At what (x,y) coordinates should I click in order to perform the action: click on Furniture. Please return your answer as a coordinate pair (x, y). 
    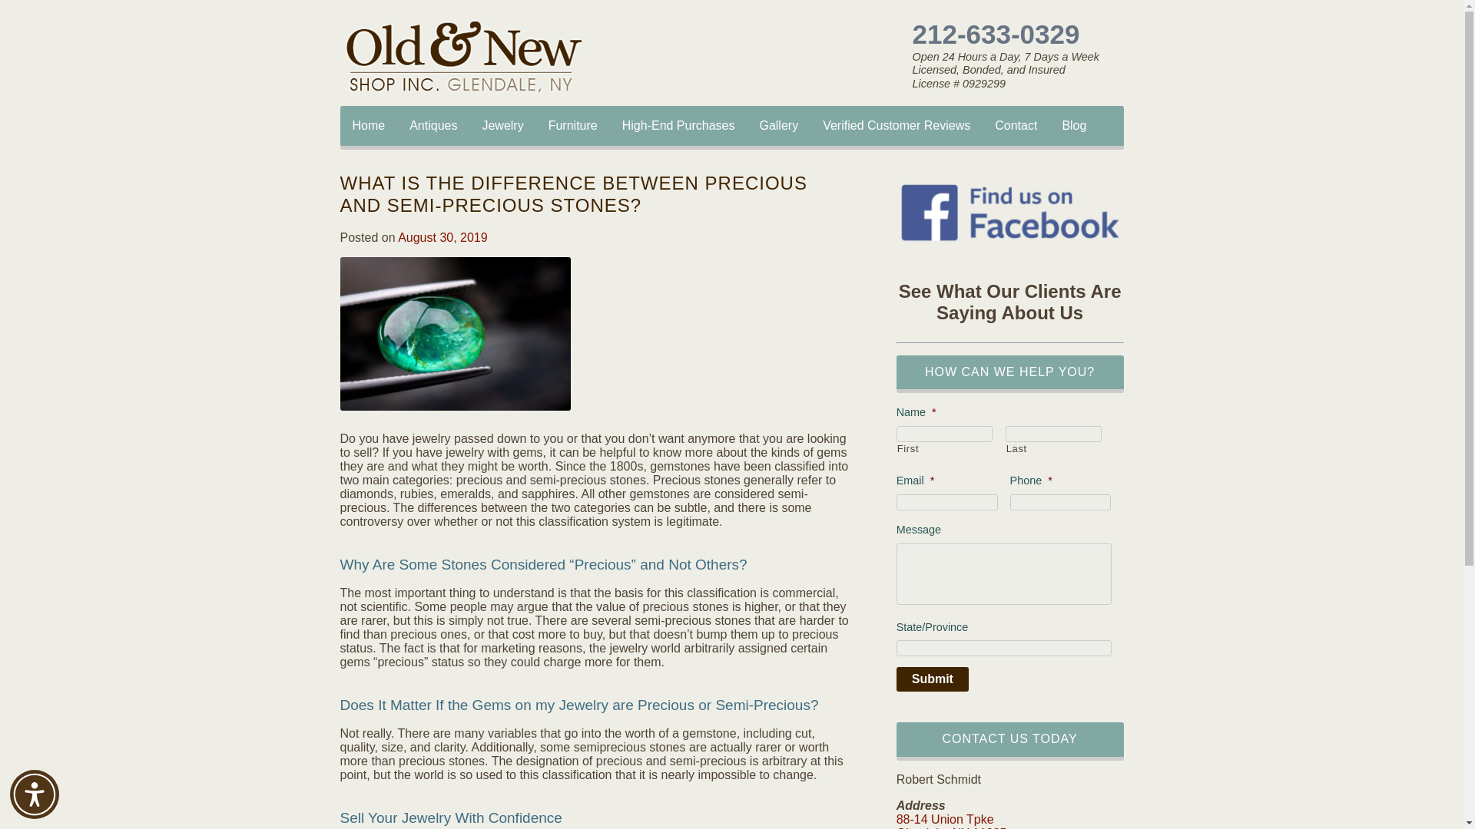
    Looking at the image, I should click on (573, 126).